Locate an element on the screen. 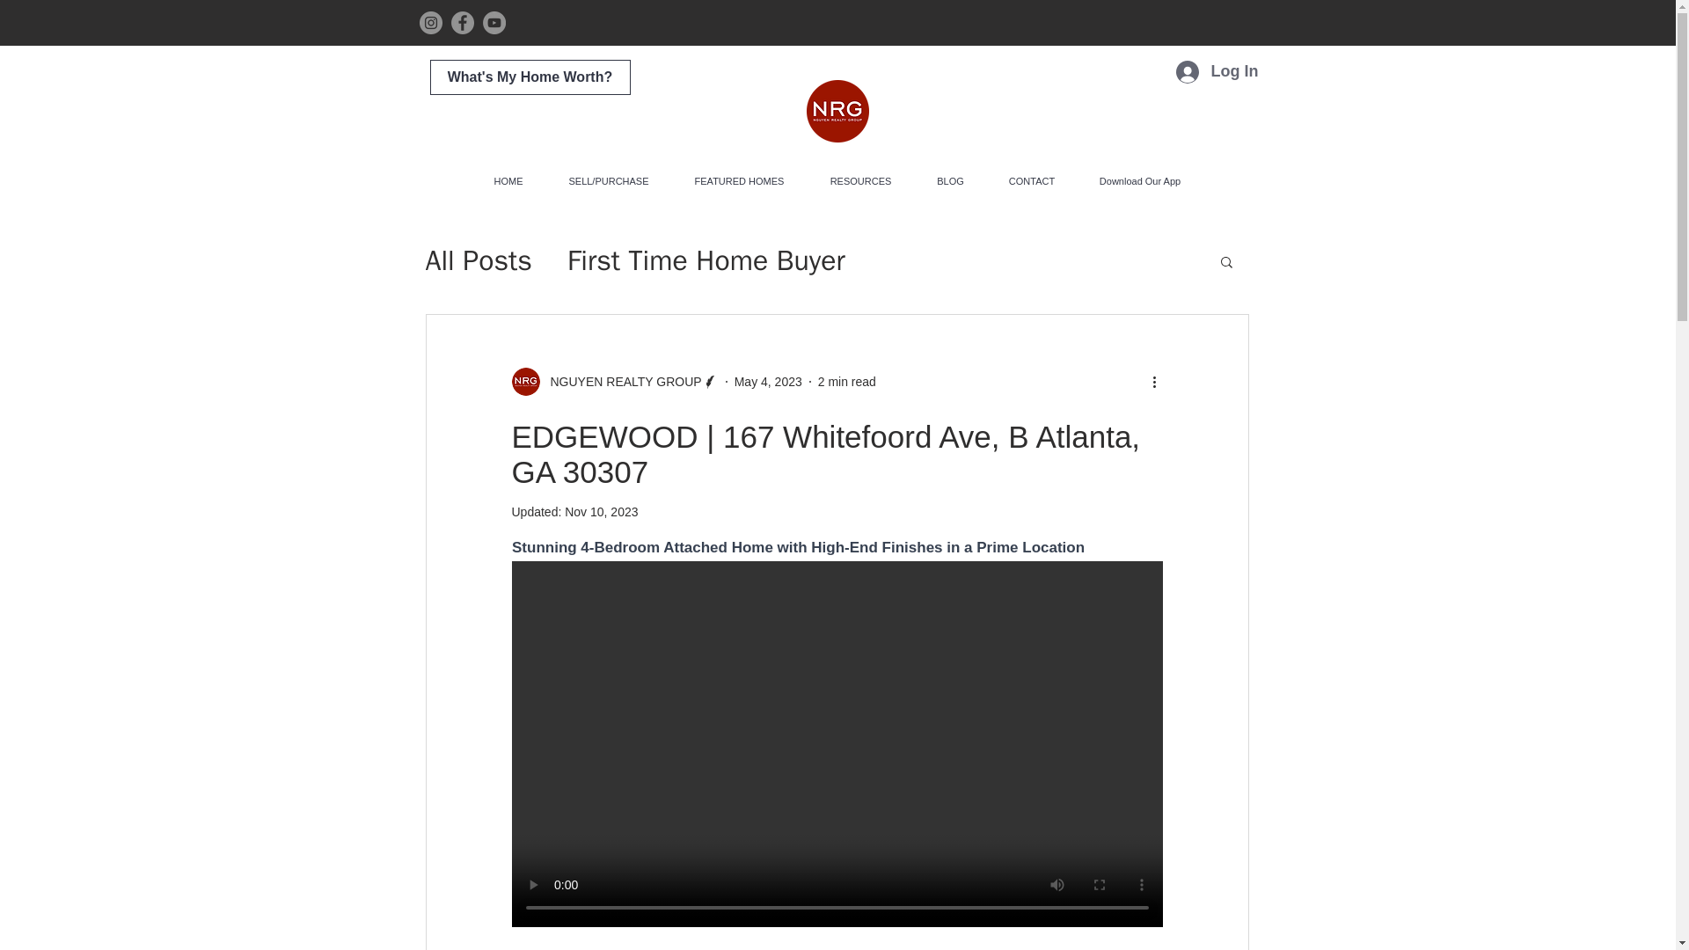 Image resolution: width=1689 pixels, height=950 pixels. Nov 10, 2023 is located at coordinates (601, 511).